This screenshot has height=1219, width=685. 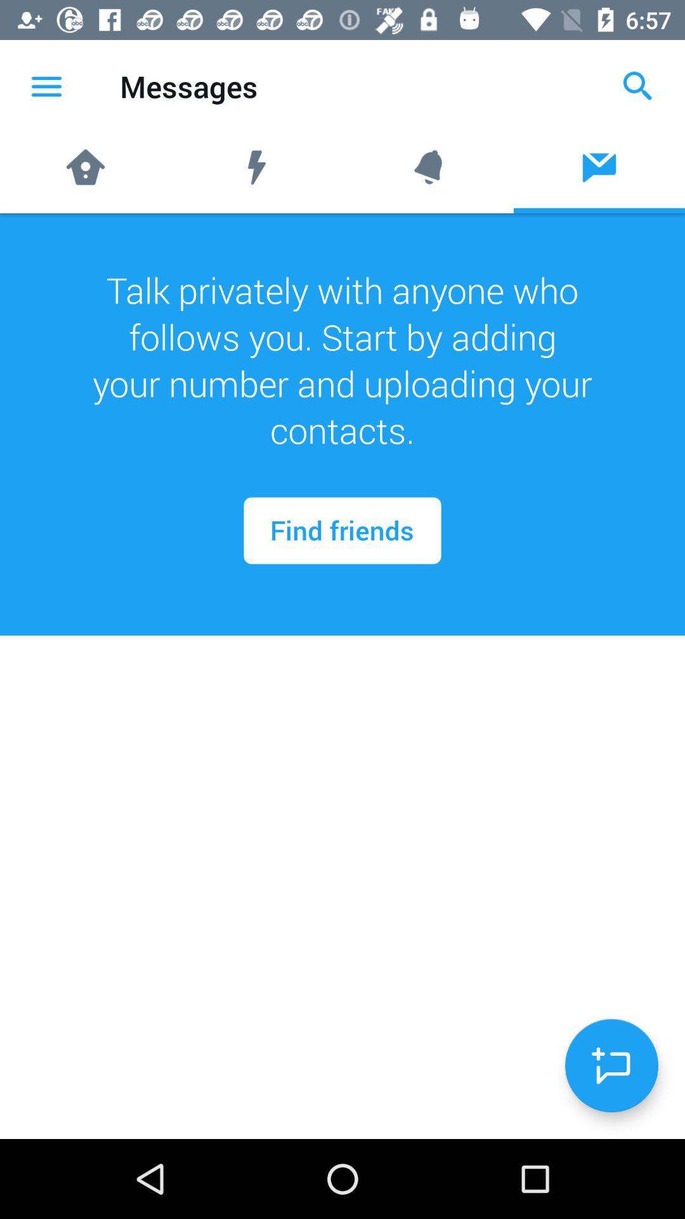 I want to click on select talk privately with icon, so click(x=342, y=360).